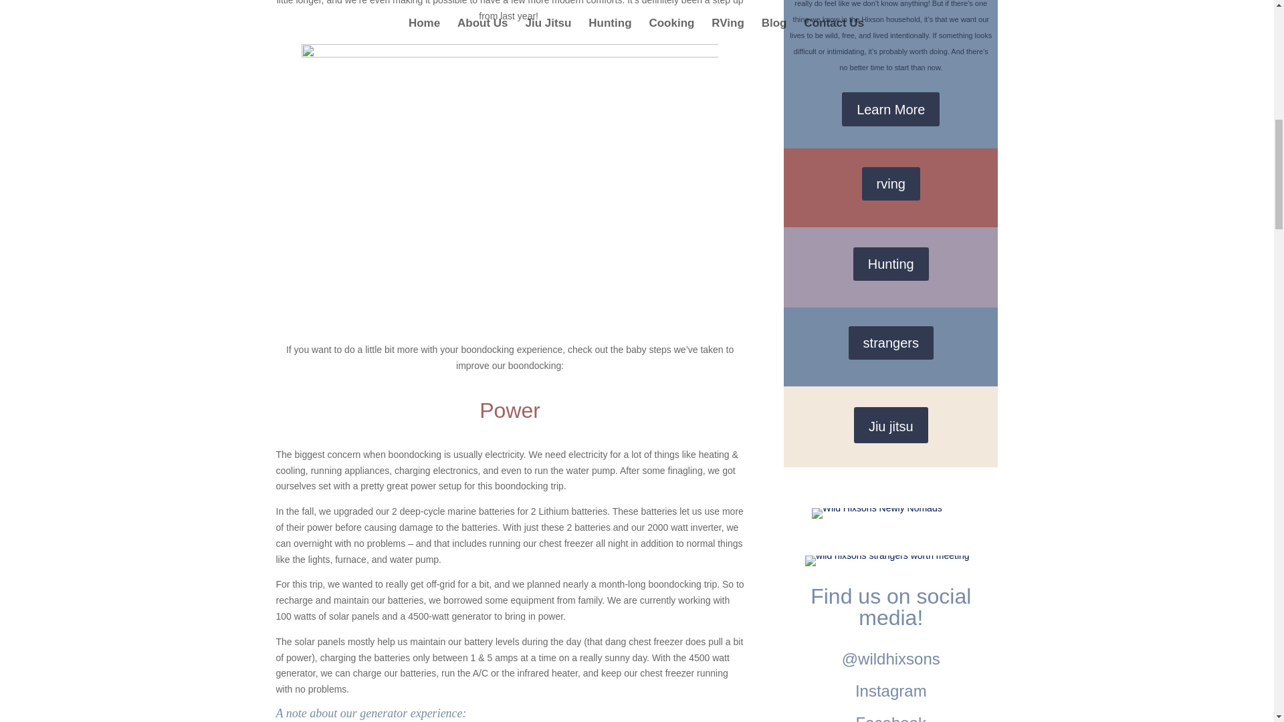 This screenshot has height=722, width=1284. I want to click on Instagram, so click(891, 690).